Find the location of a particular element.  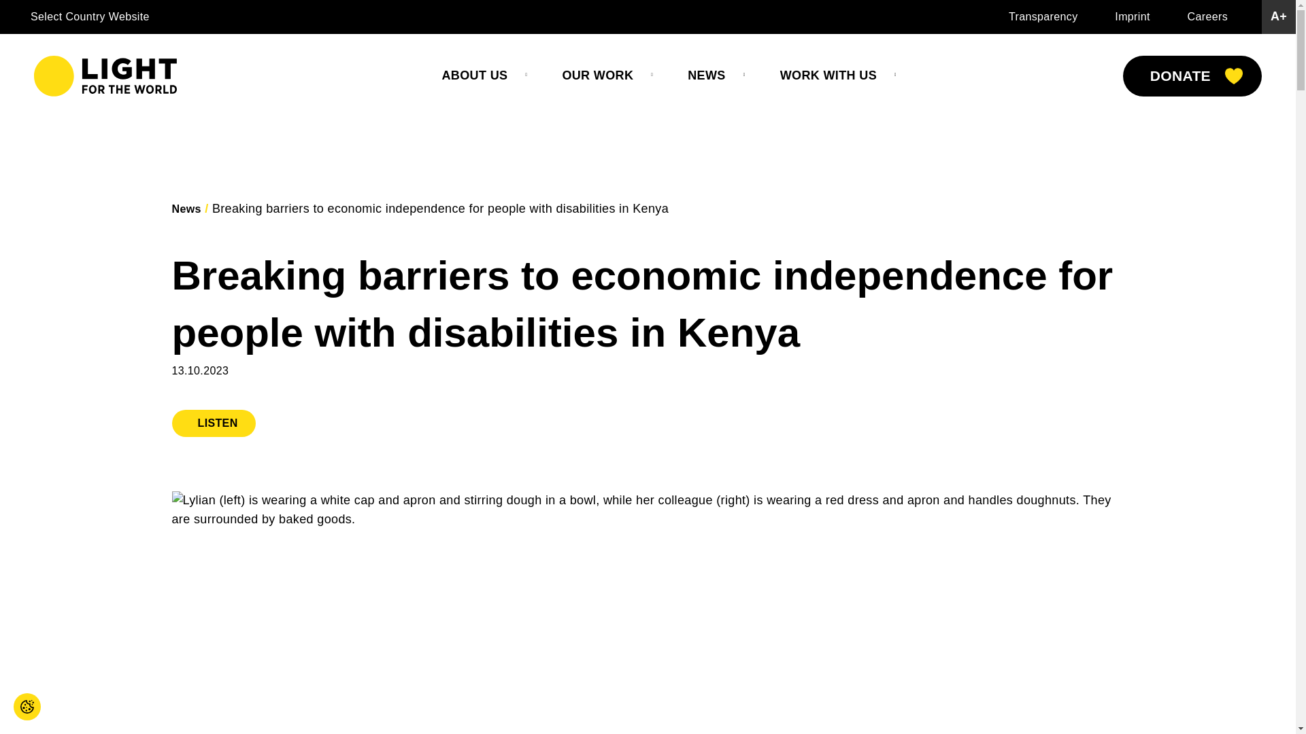

Transparency is located at coordinates (1043, 16).